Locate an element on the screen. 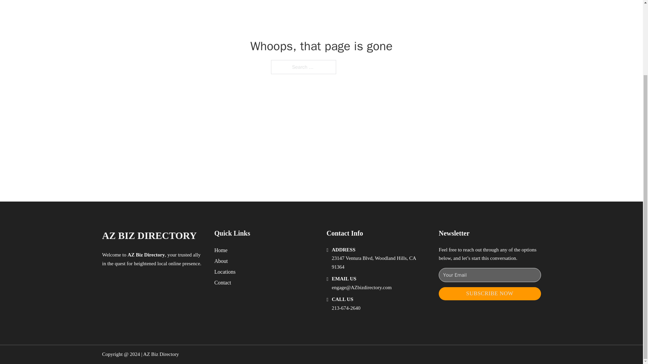  Locations is located at coordinates (225, 272).